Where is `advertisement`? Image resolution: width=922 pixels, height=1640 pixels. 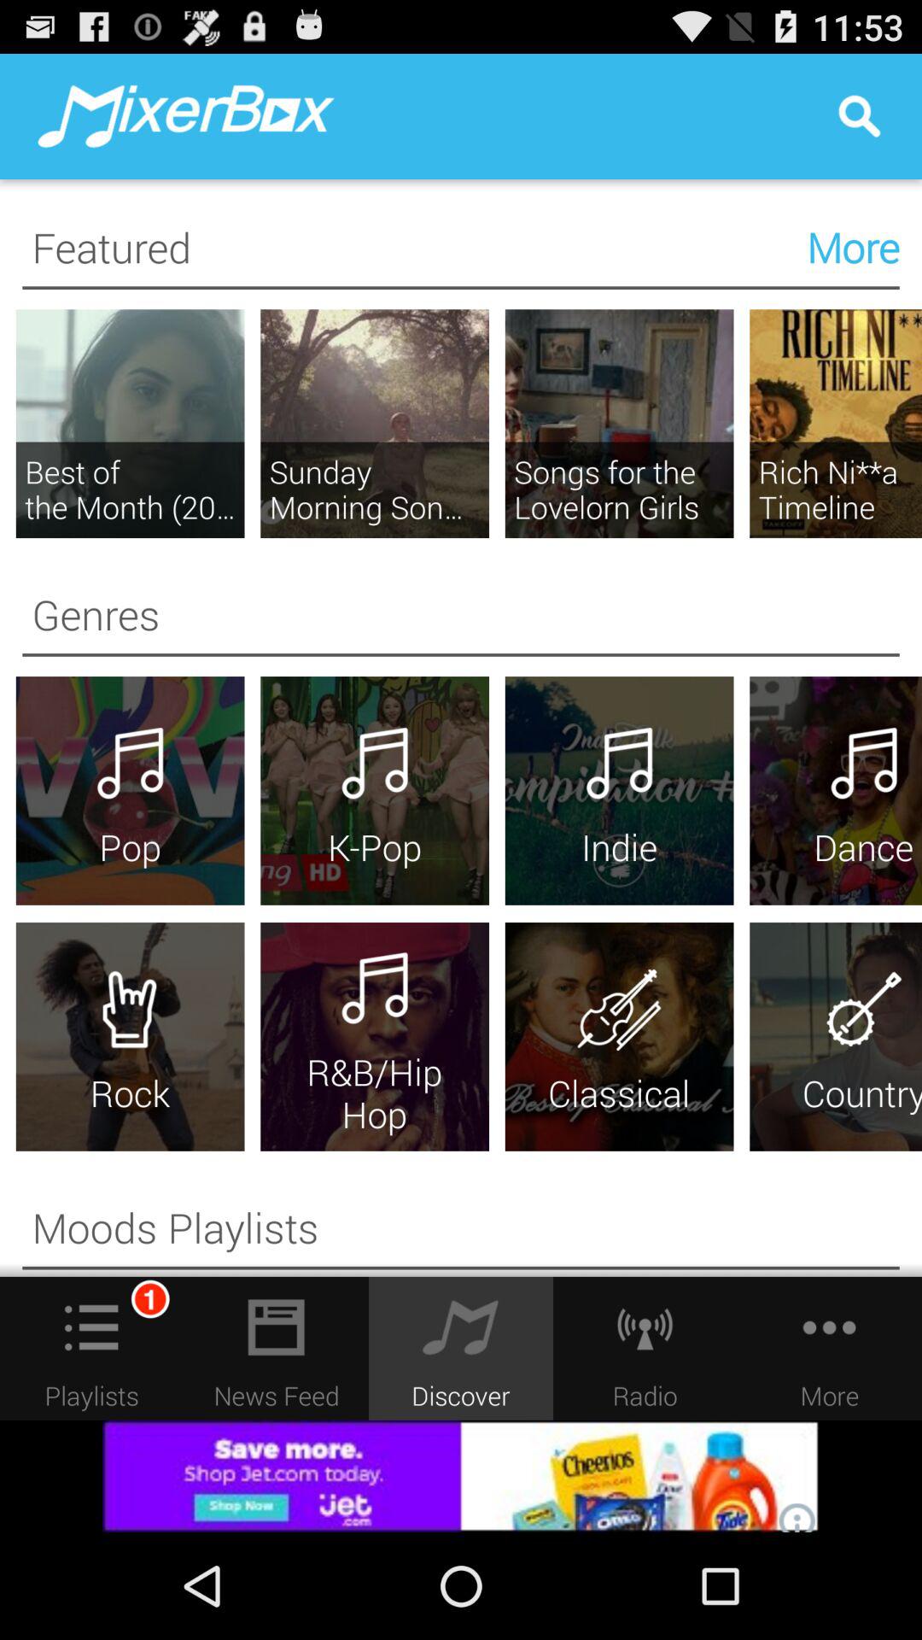 advertisement is located at coordinates (461, 1476).